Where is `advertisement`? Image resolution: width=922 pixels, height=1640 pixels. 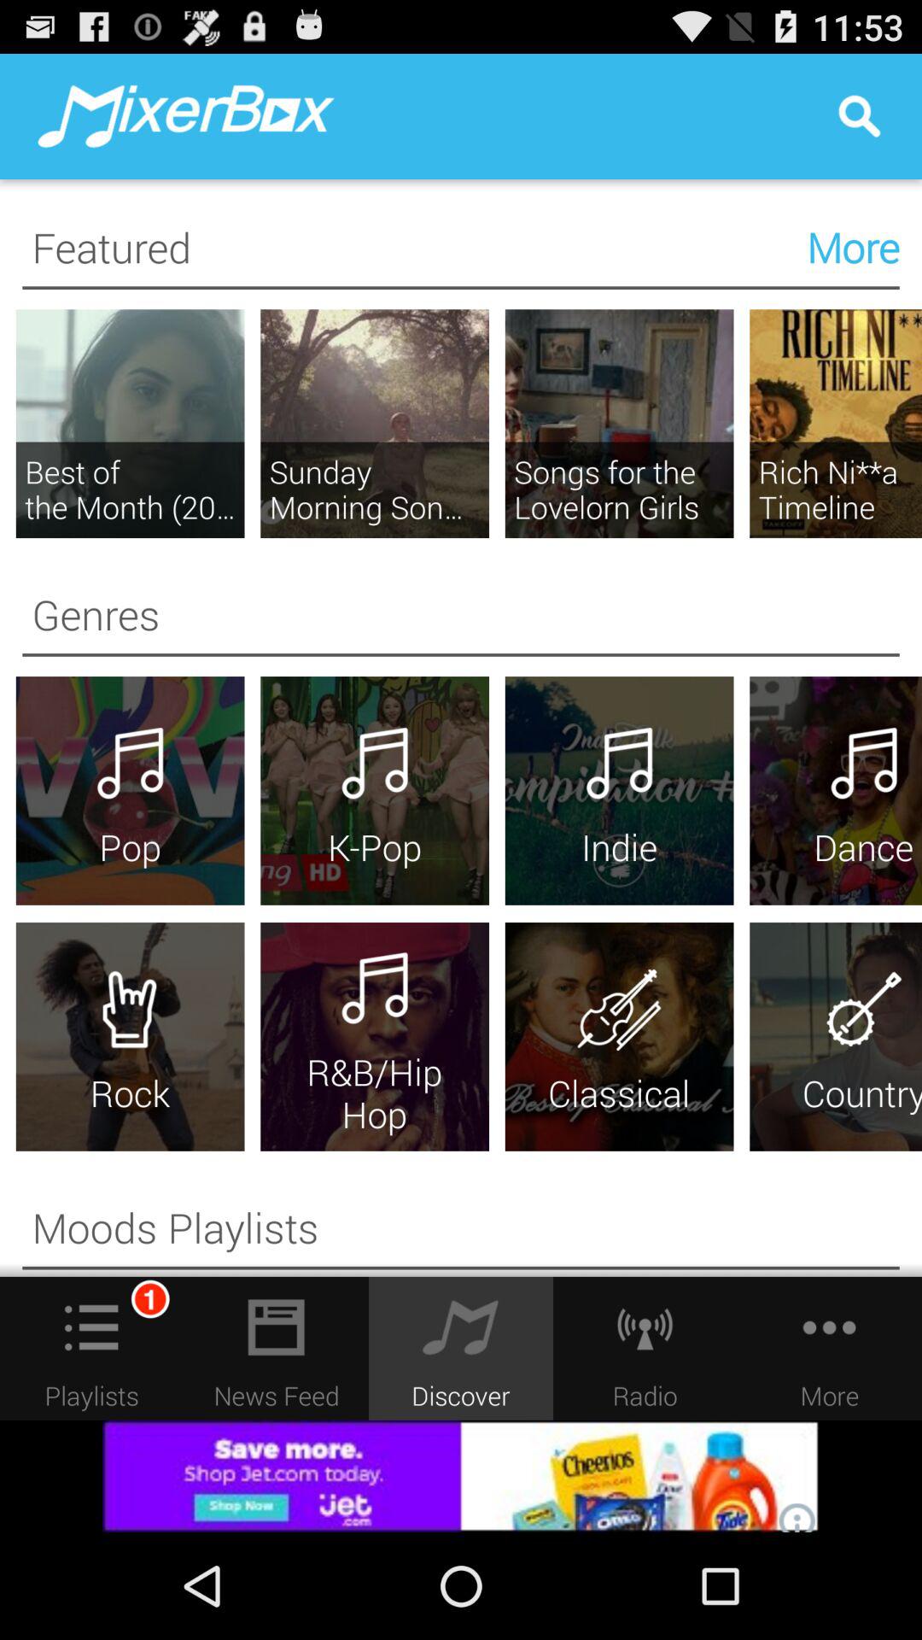 advertisement is located at coordinates (461, 1476).